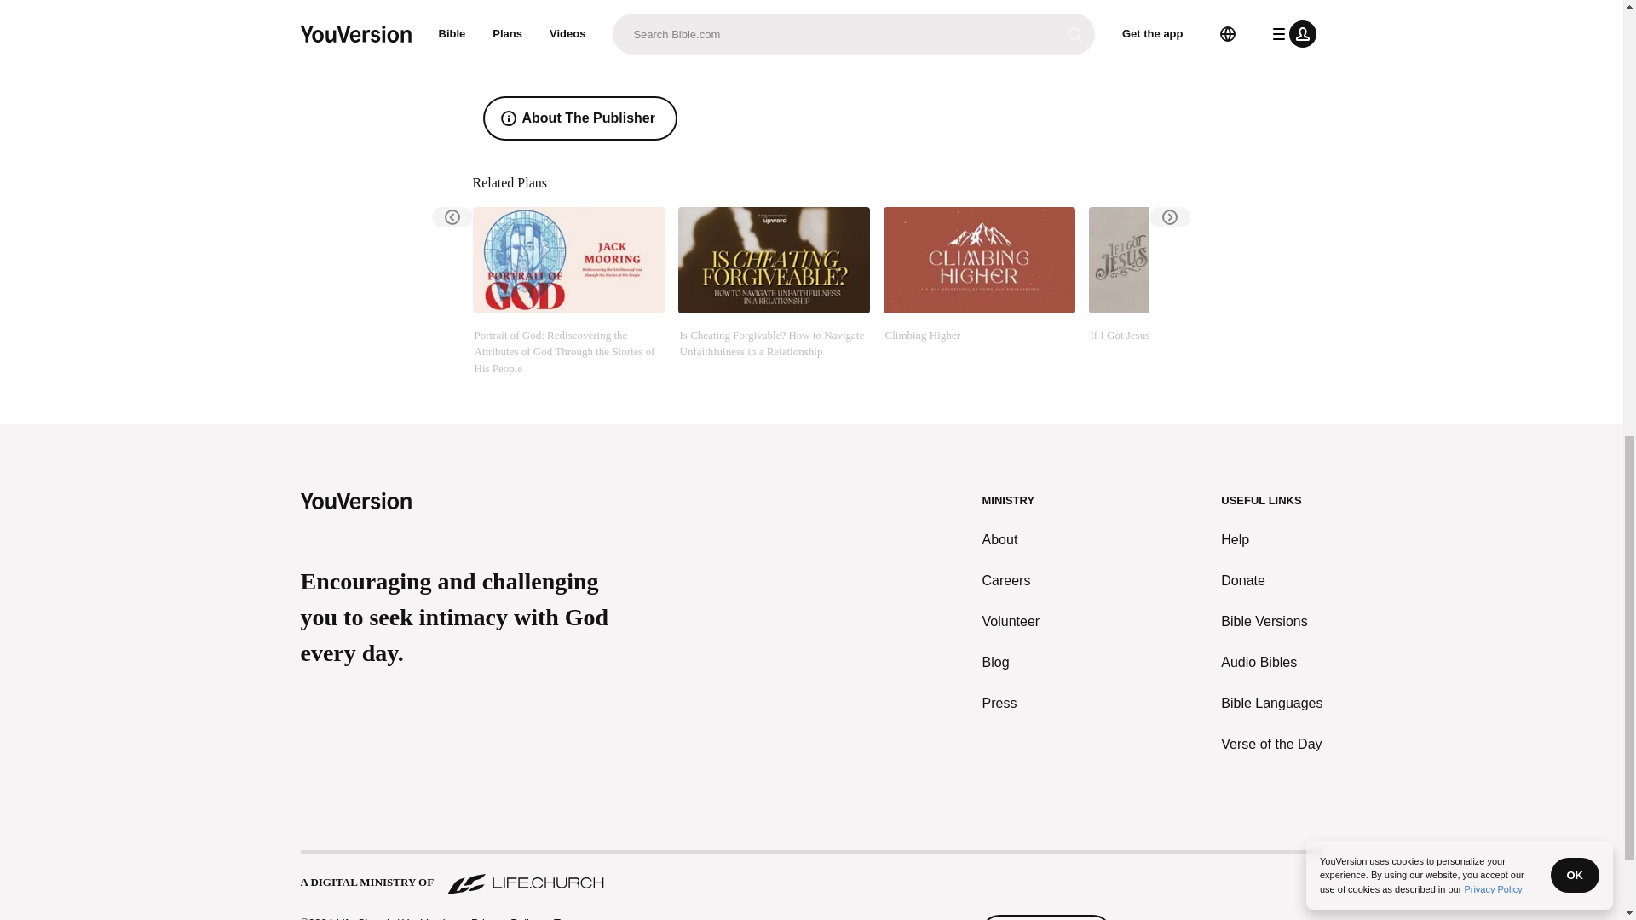 Image resolution: width=1636 pixels, height=920 pixels. I want to click on Audio Bibles, so click(1271, 662).